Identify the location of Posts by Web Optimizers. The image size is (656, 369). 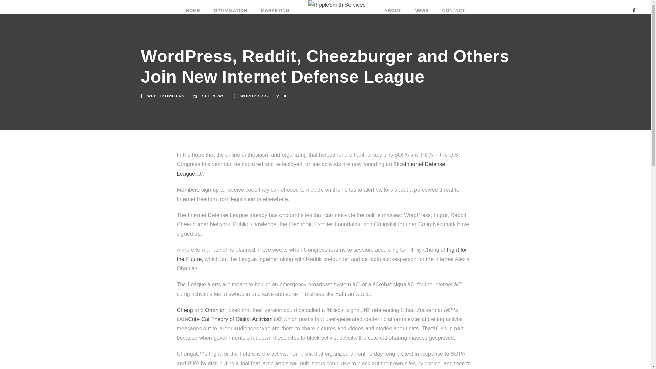
(166, 96).